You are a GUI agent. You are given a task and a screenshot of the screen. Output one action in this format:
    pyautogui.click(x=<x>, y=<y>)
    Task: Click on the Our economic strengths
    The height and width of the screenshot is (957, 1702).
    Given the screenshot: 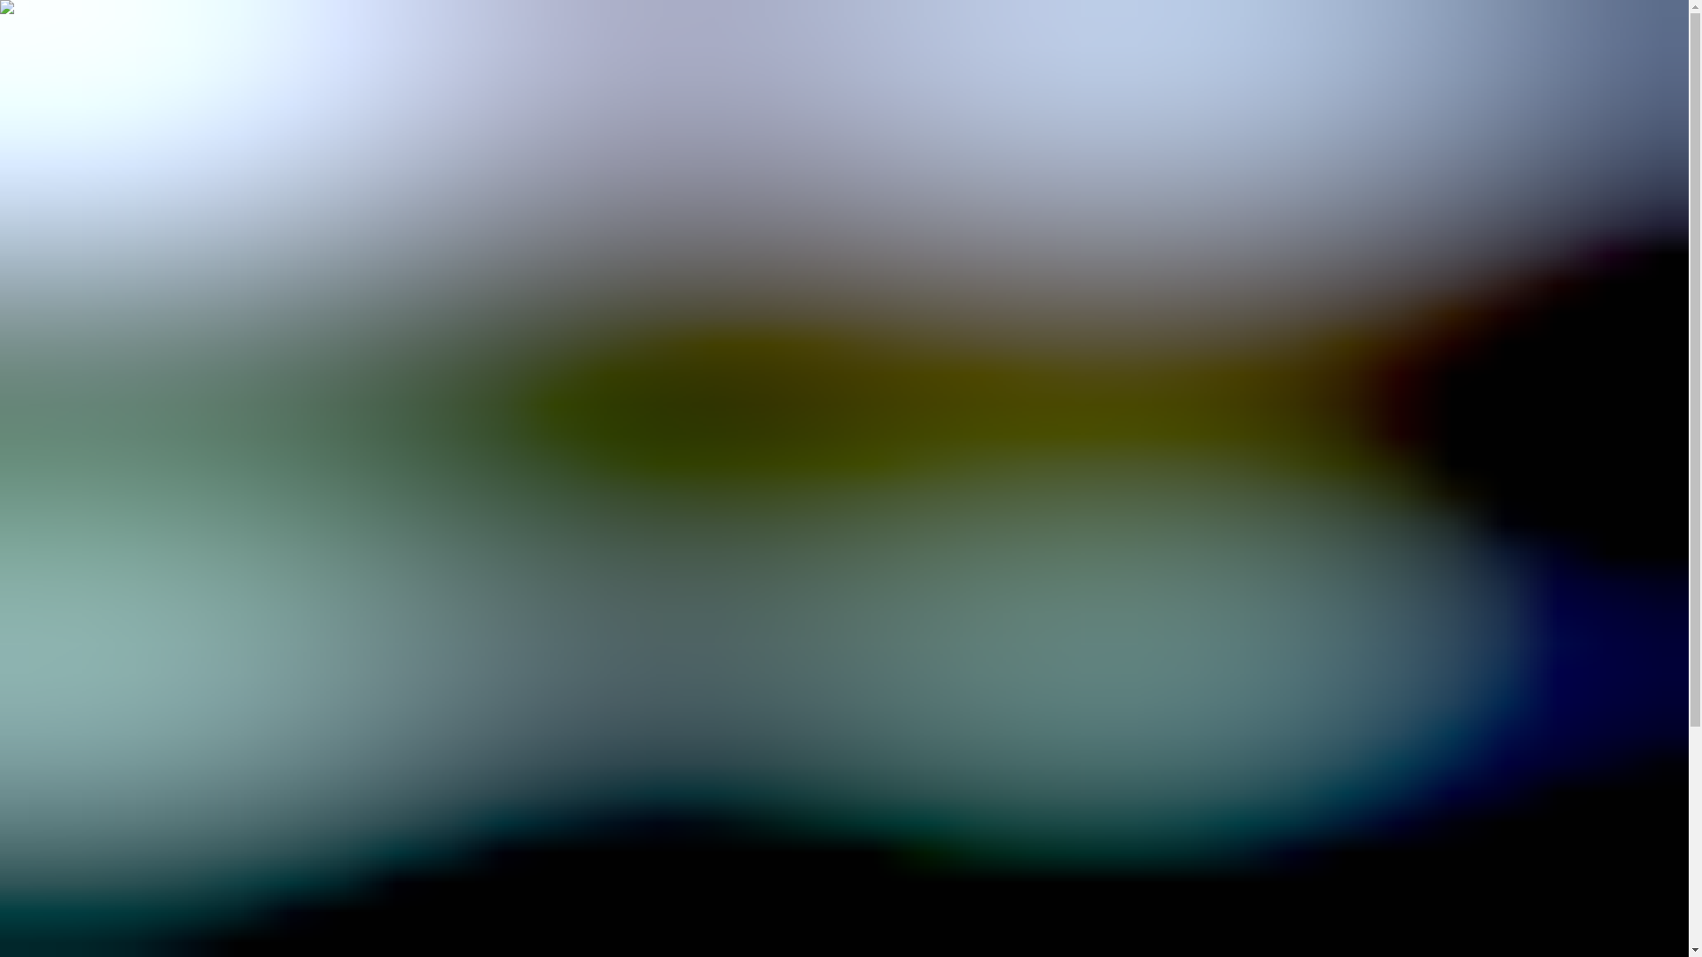 What is the action you would take?
    pyautogui.click(x=110, y=758)
    